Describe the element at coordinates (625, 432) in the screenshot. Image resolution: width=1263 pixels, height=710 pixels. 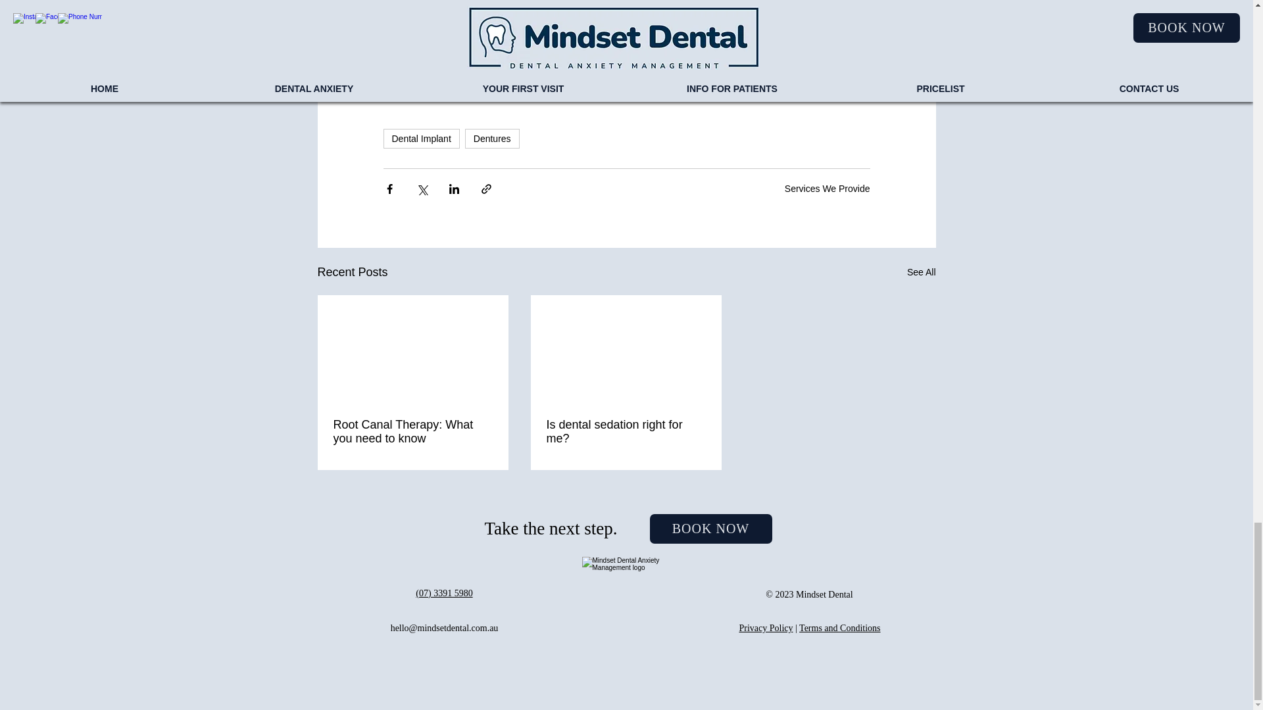
I see `Is dental sedation right for me?` at that location.